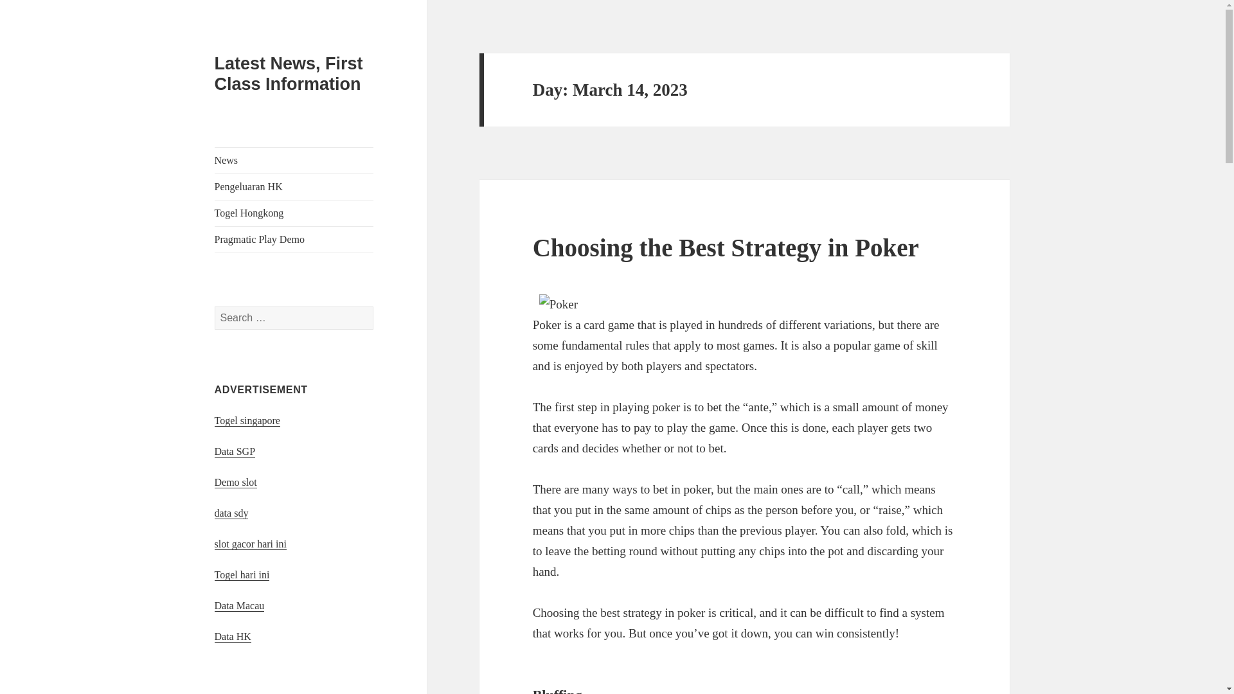 The width and height of the screenshot is (1234, 694). I want to click on data sdy, so click(231, 513).